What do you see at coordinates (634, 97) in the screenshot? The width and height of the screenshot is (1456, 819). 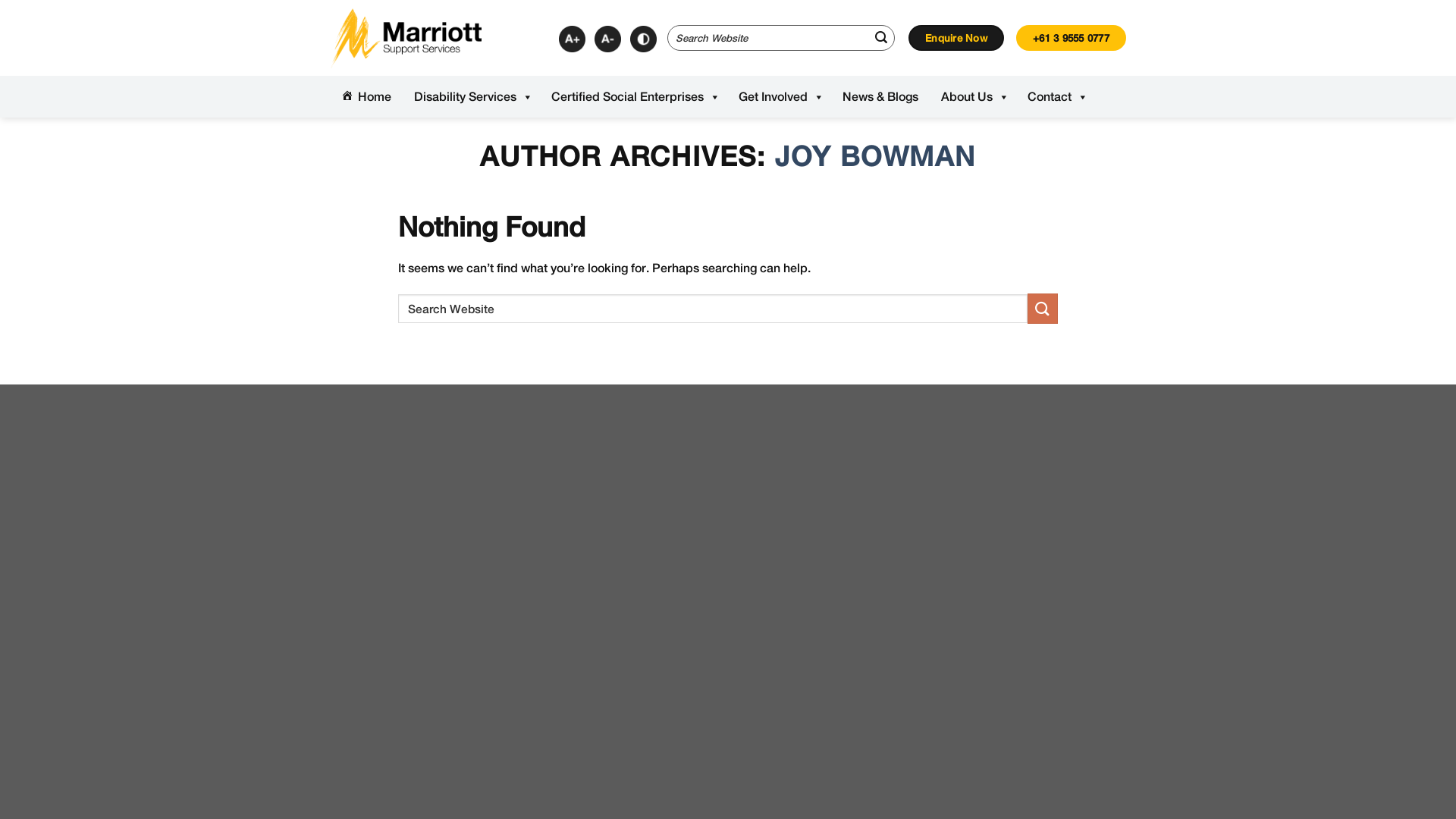 I see `Certified Social Enterprises` at bounding box center [634, 97].